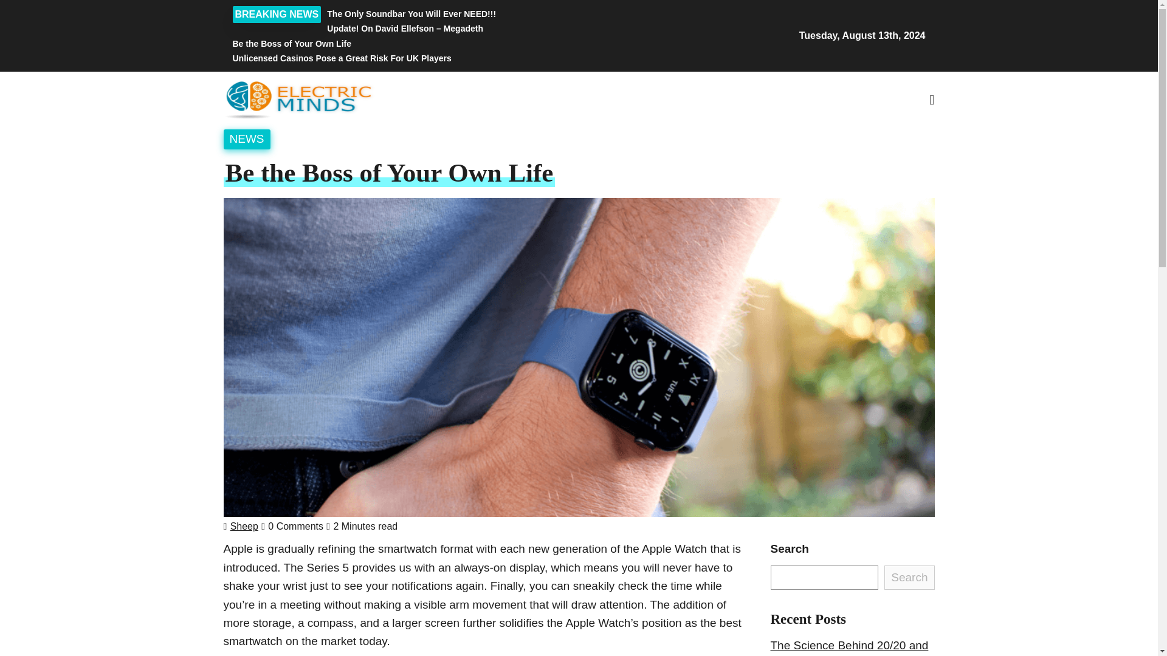  What do you see at coordinates (460, 13) in the screenshot?
I see `The Only Soundbar You Will Ever NEED!!!` at bounding box center [460, 13].